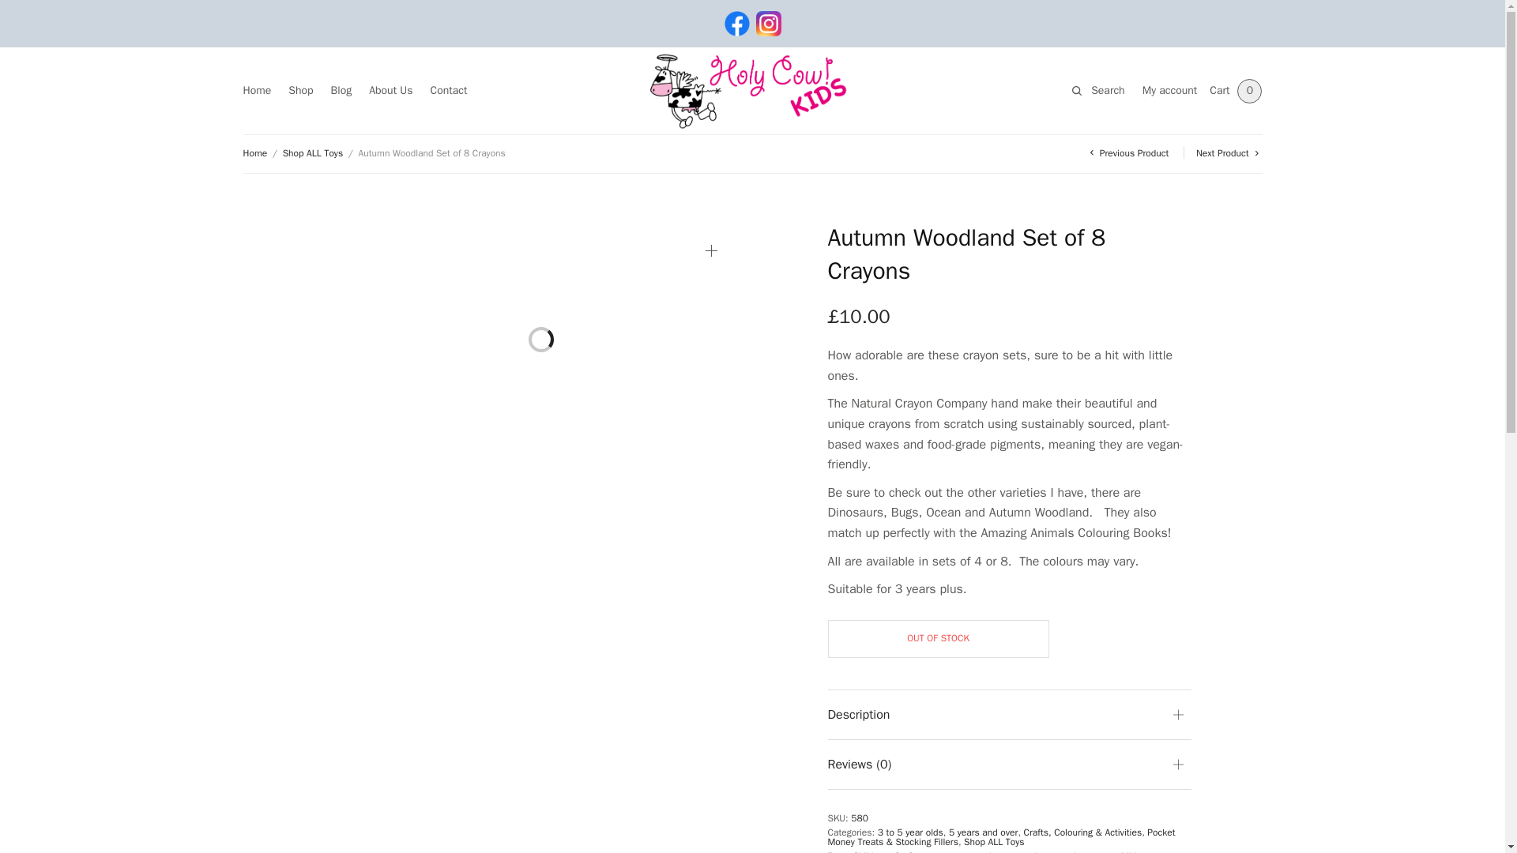  What do you see at coordinates (341, 91) in the screenshot?
I see `Blog` at bounding box center [341, 91].